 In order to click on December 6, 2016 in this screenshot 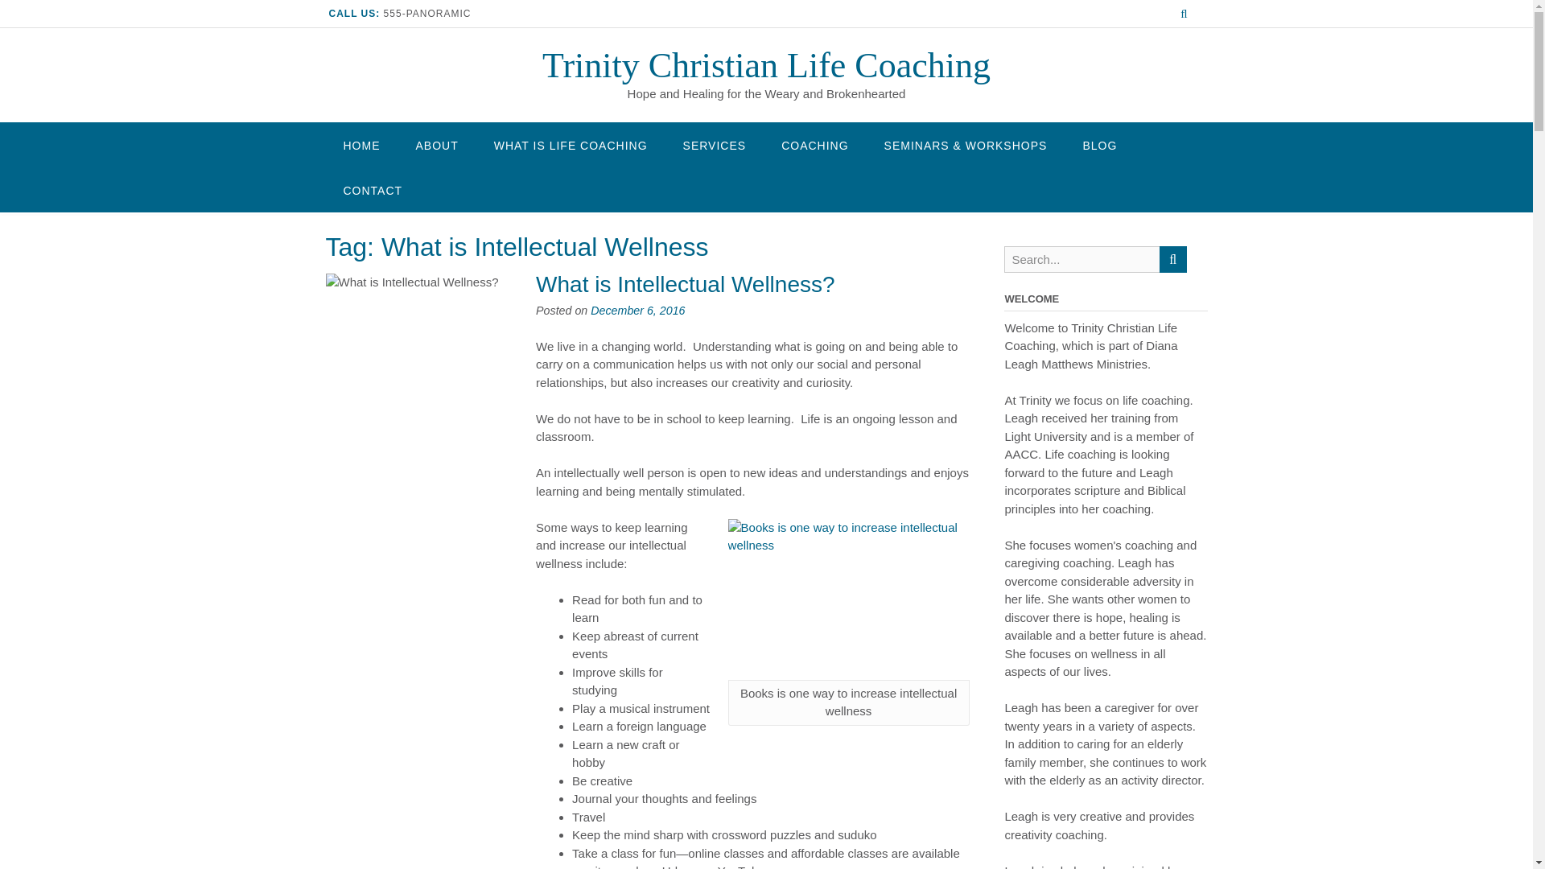, I will do `click(637, 311)`.